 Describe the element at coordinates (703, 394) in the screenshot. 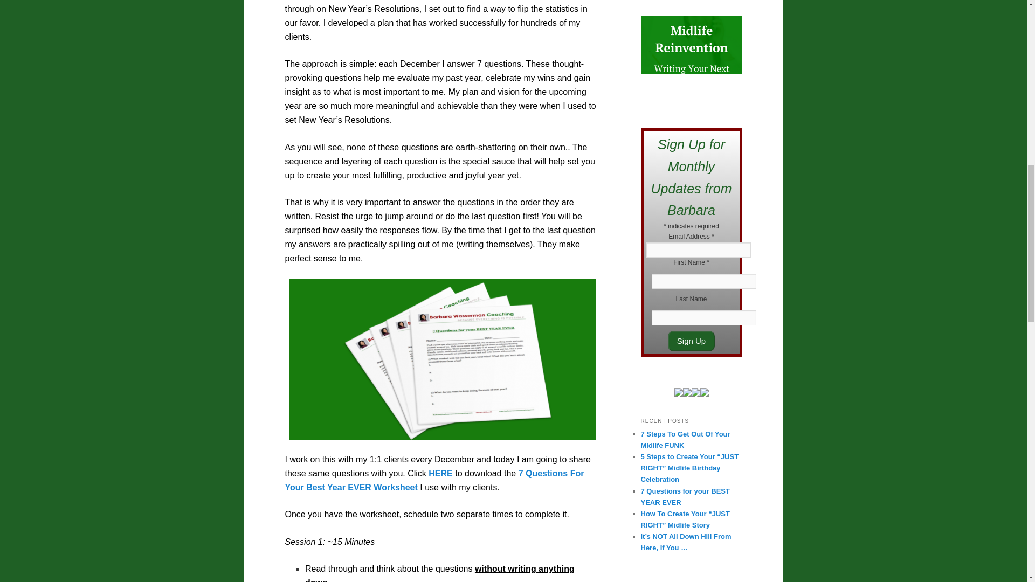

I see `Email Barbara` at that location.